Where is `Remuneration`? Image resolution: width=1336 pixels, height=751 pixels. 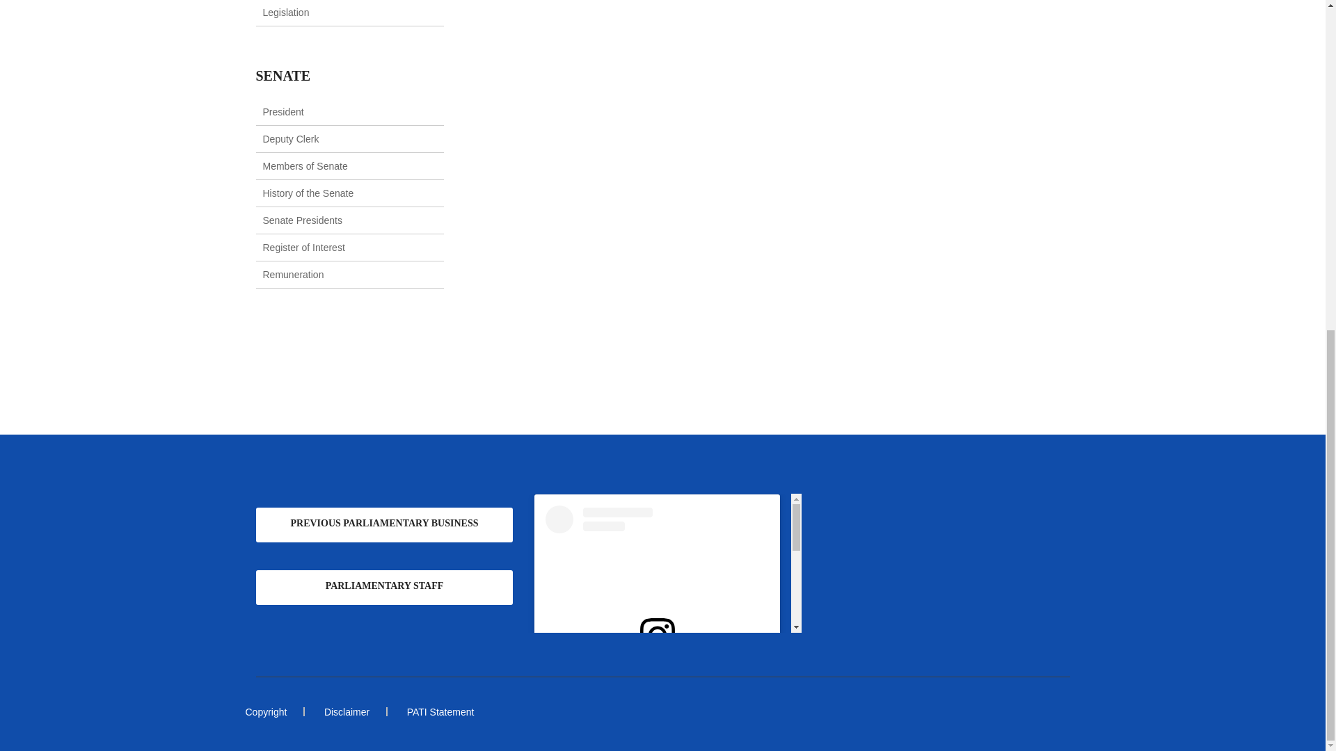 Remuneration is located at coordinates (294, 274).